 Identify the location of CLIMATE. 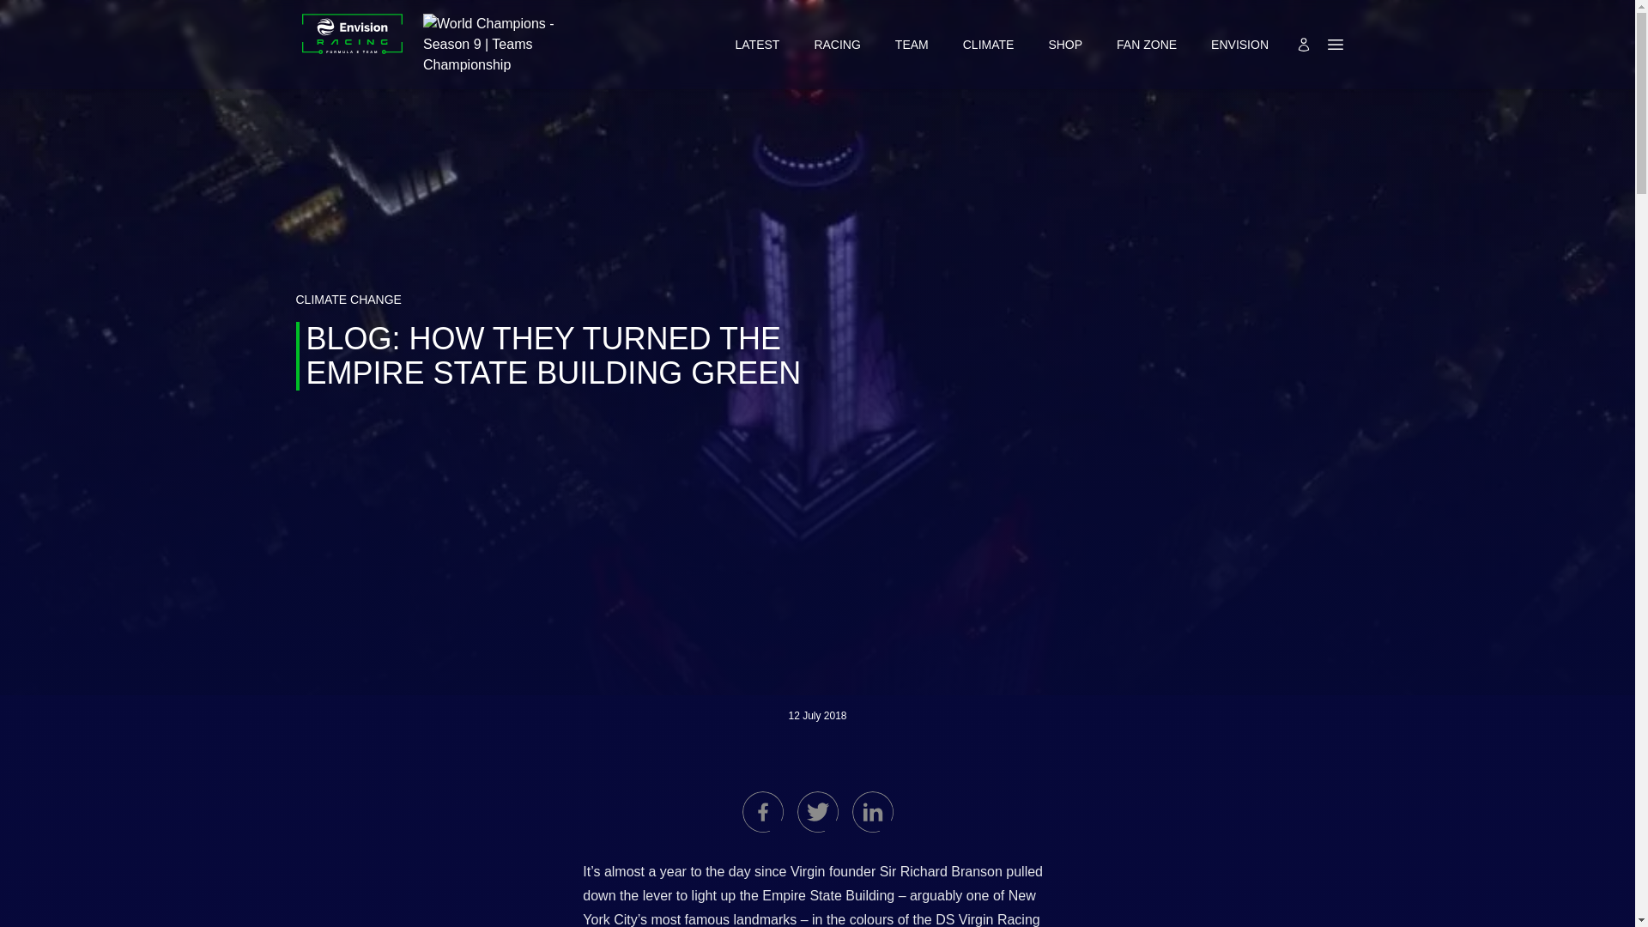
(989, 45).